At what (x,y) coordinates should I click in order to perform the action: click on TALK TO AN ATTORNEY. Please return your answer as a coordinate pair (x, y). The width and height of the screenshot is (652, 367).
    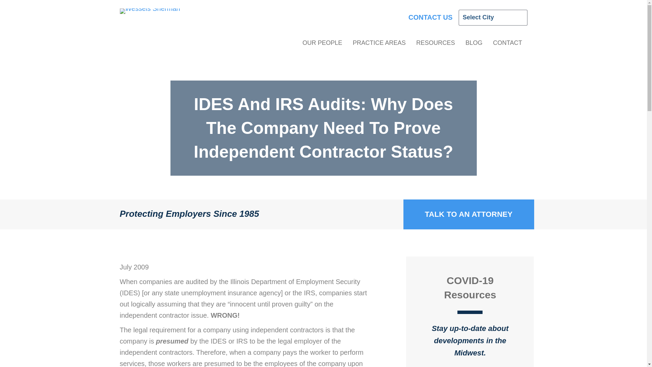
    Looking at the image, I should click on (469, 214).